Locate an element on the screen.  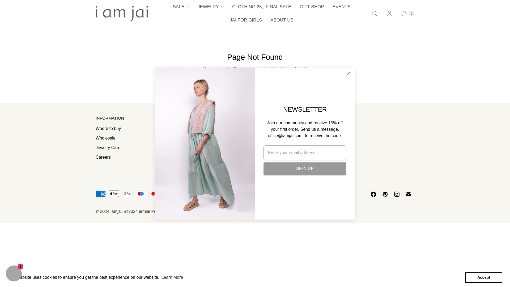
Google Pay is located at coordinates (127, 193).